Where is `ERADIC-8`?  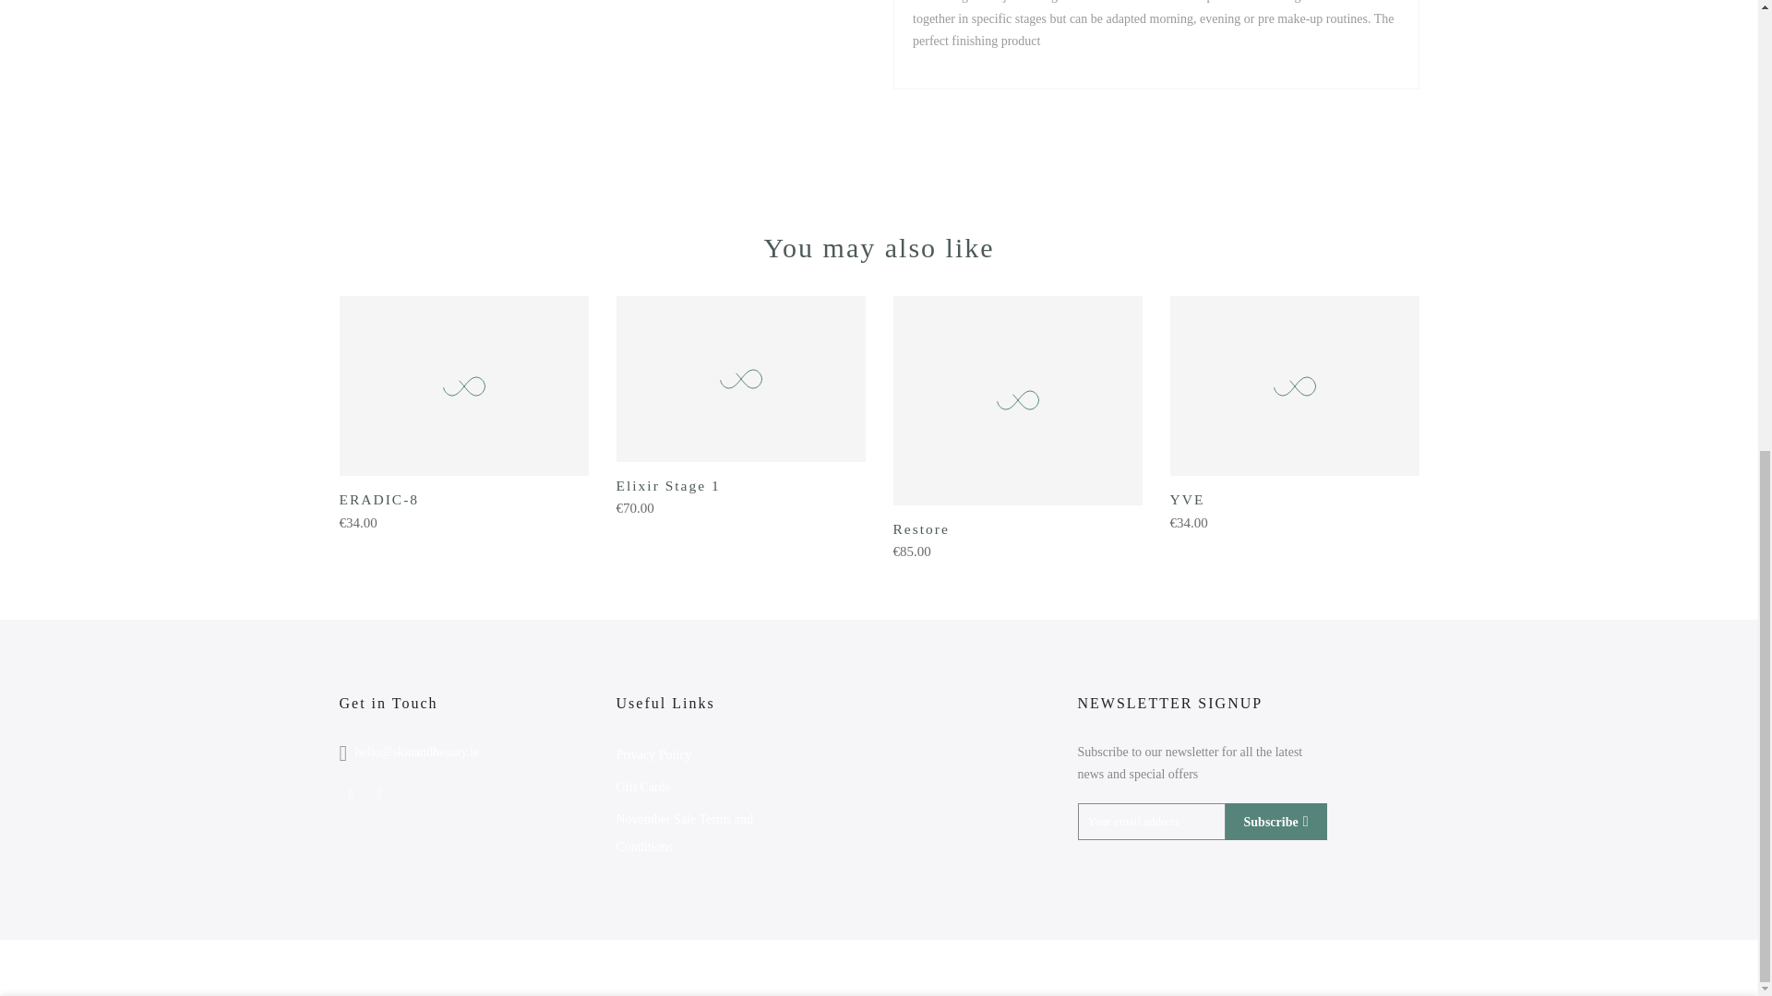 ERADIC-8 is located at coordinates (380, 499).